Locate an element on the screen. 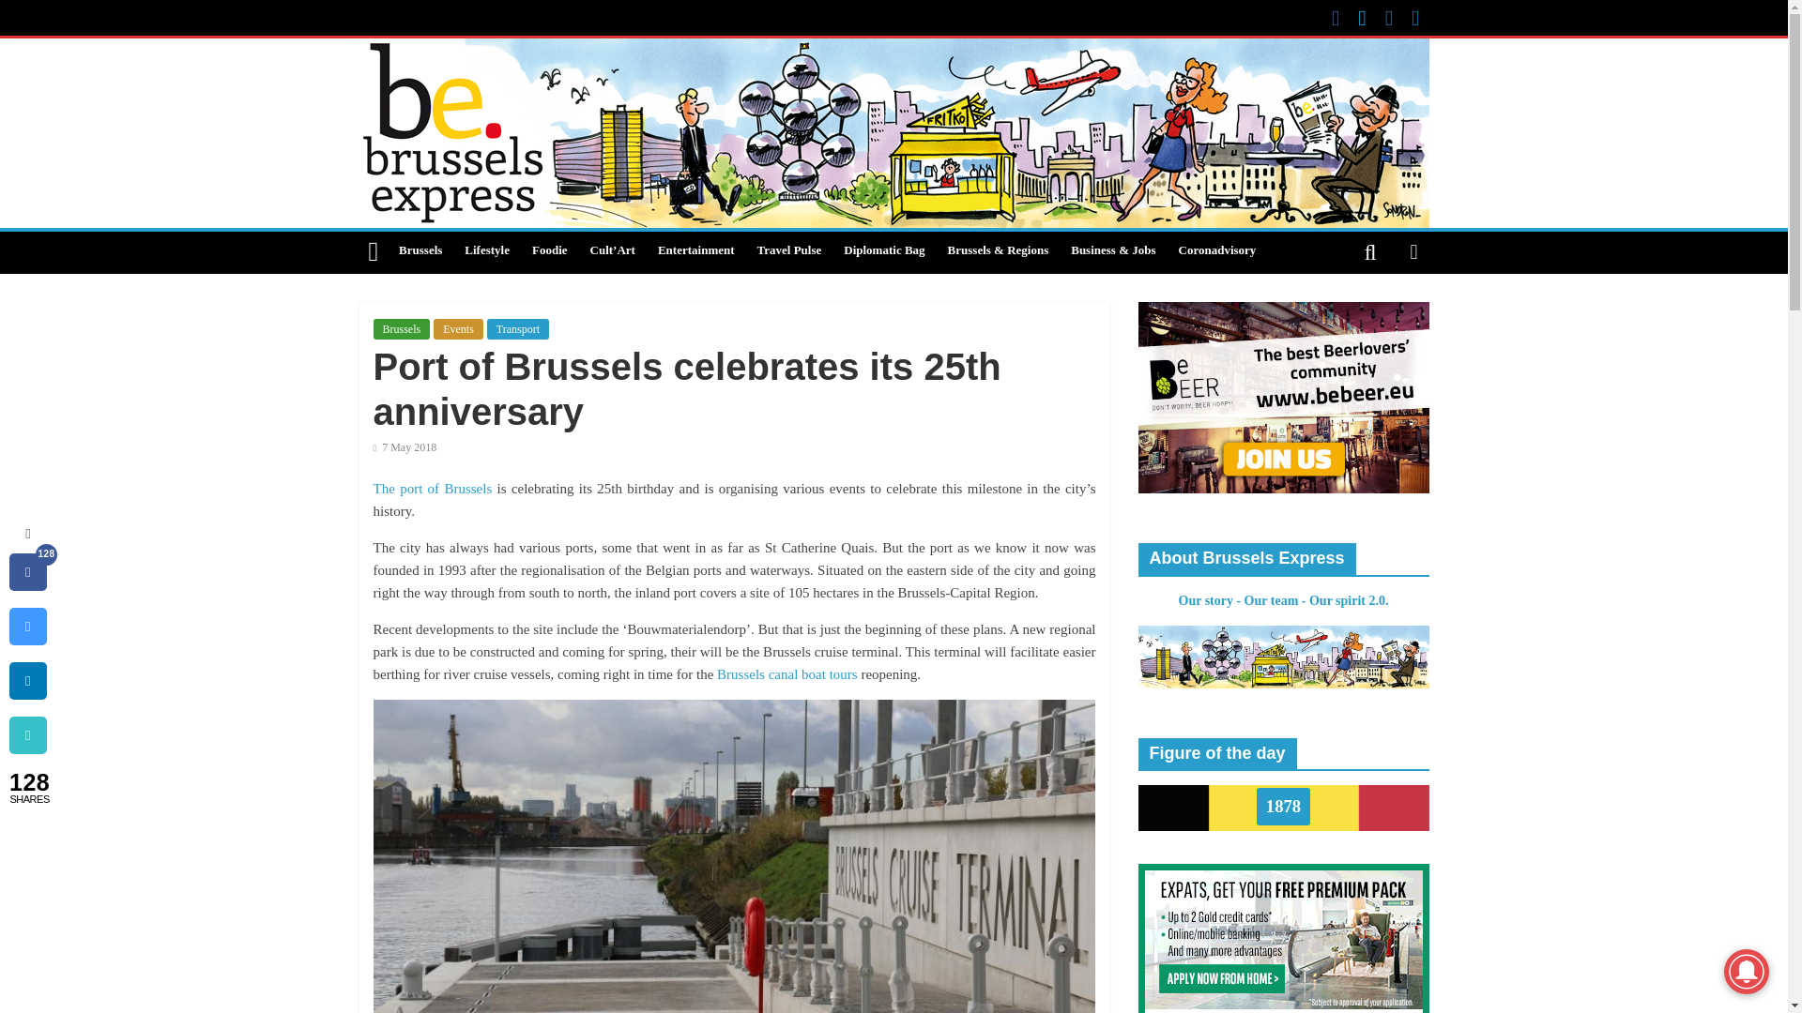 This screenshot has width=1802, height=1013. 10 h 29 min is located at coordinates (405, 446).